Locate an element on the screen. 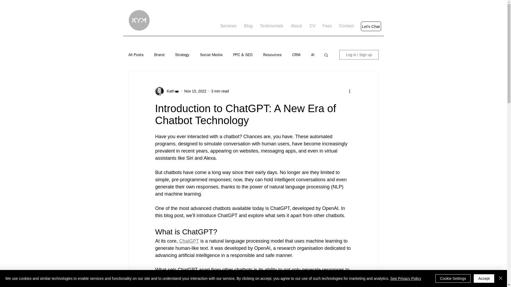 This screenshot has width=511, height=287. ChatGPT is located at coordinates (189, 241).